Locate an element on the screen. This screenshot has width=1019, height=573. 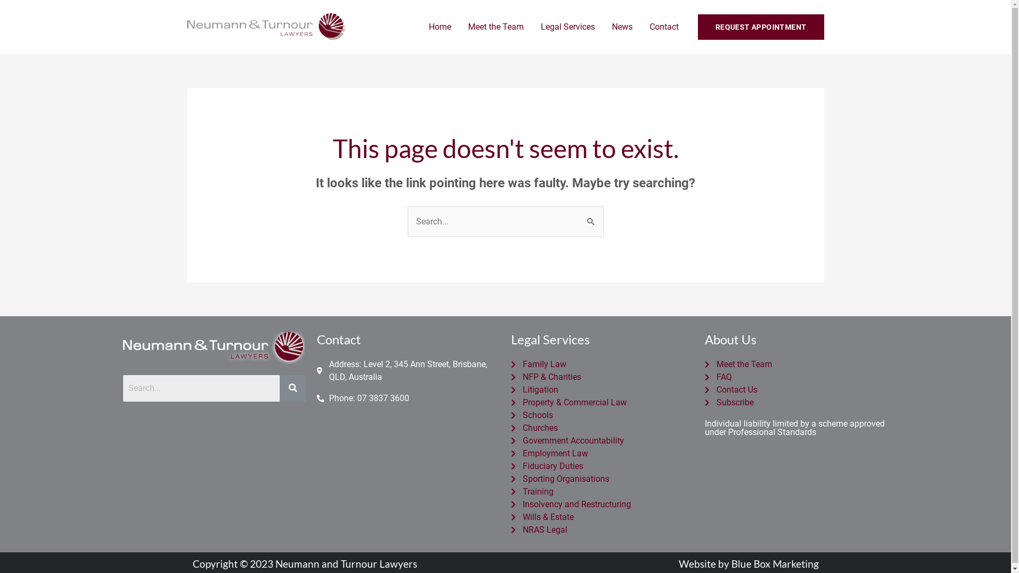
Website by Blue Box Marketing is located at coordinates (748, 563).